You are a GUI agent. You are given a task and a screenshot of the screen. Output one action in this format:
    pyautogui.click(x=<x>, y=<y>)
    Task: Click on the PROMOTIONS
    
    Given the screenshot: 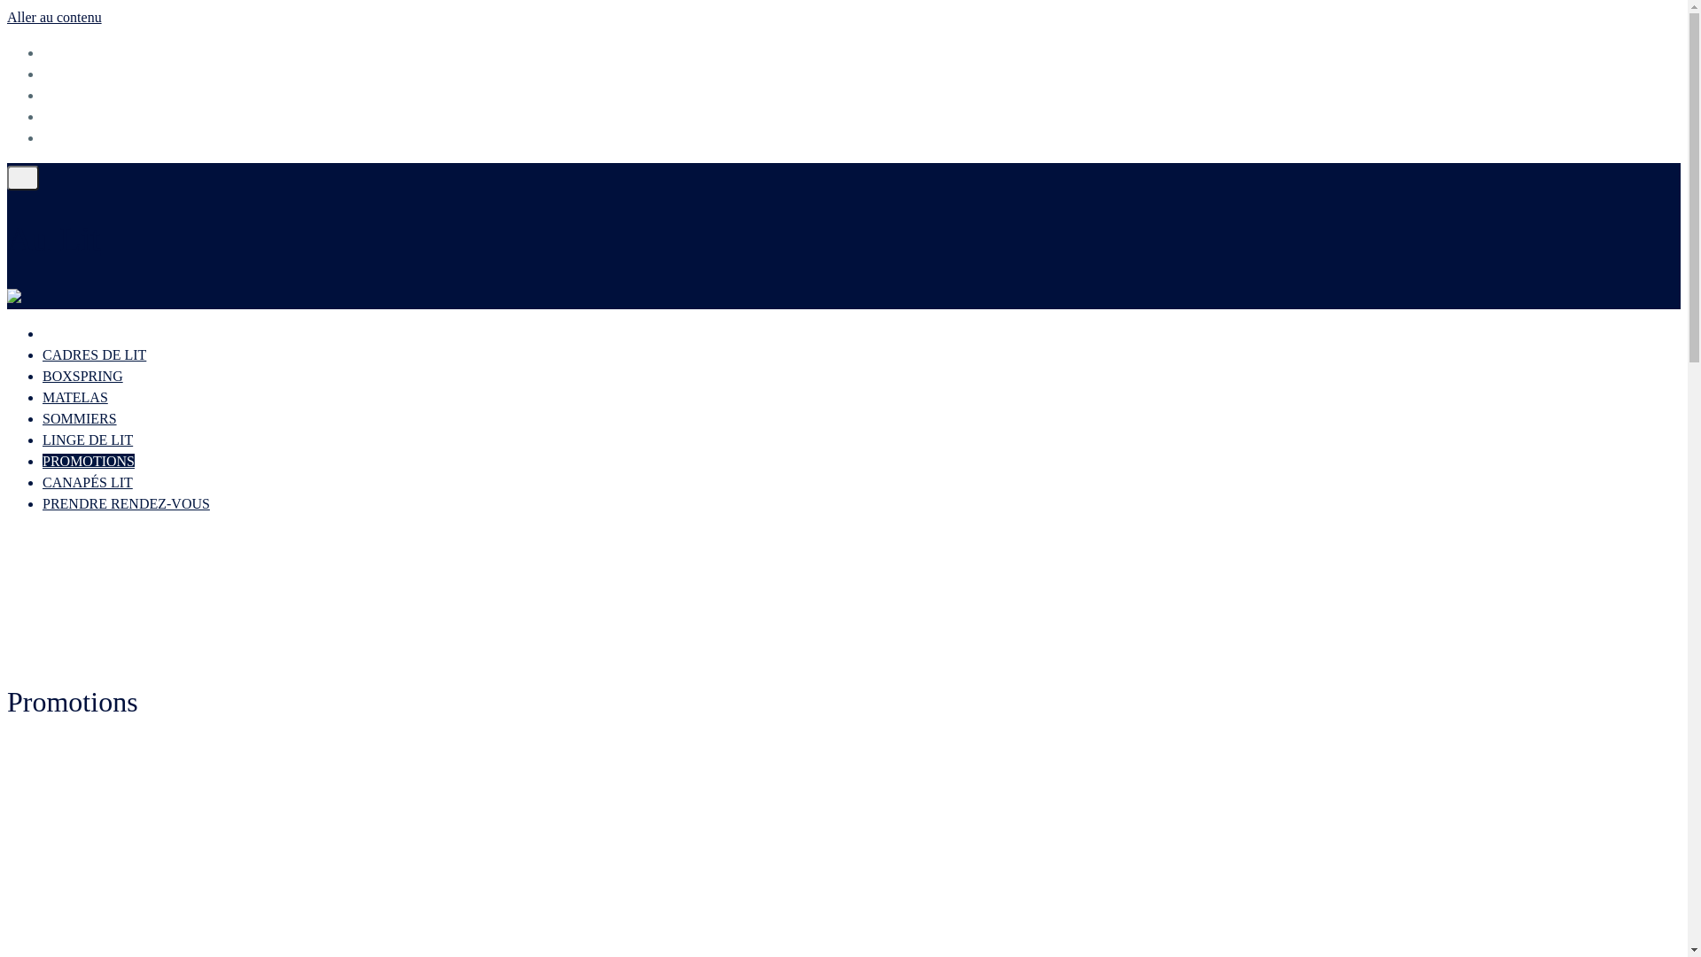 What is the action you would take?
    pyautogui.click(x=89, y=461)
    